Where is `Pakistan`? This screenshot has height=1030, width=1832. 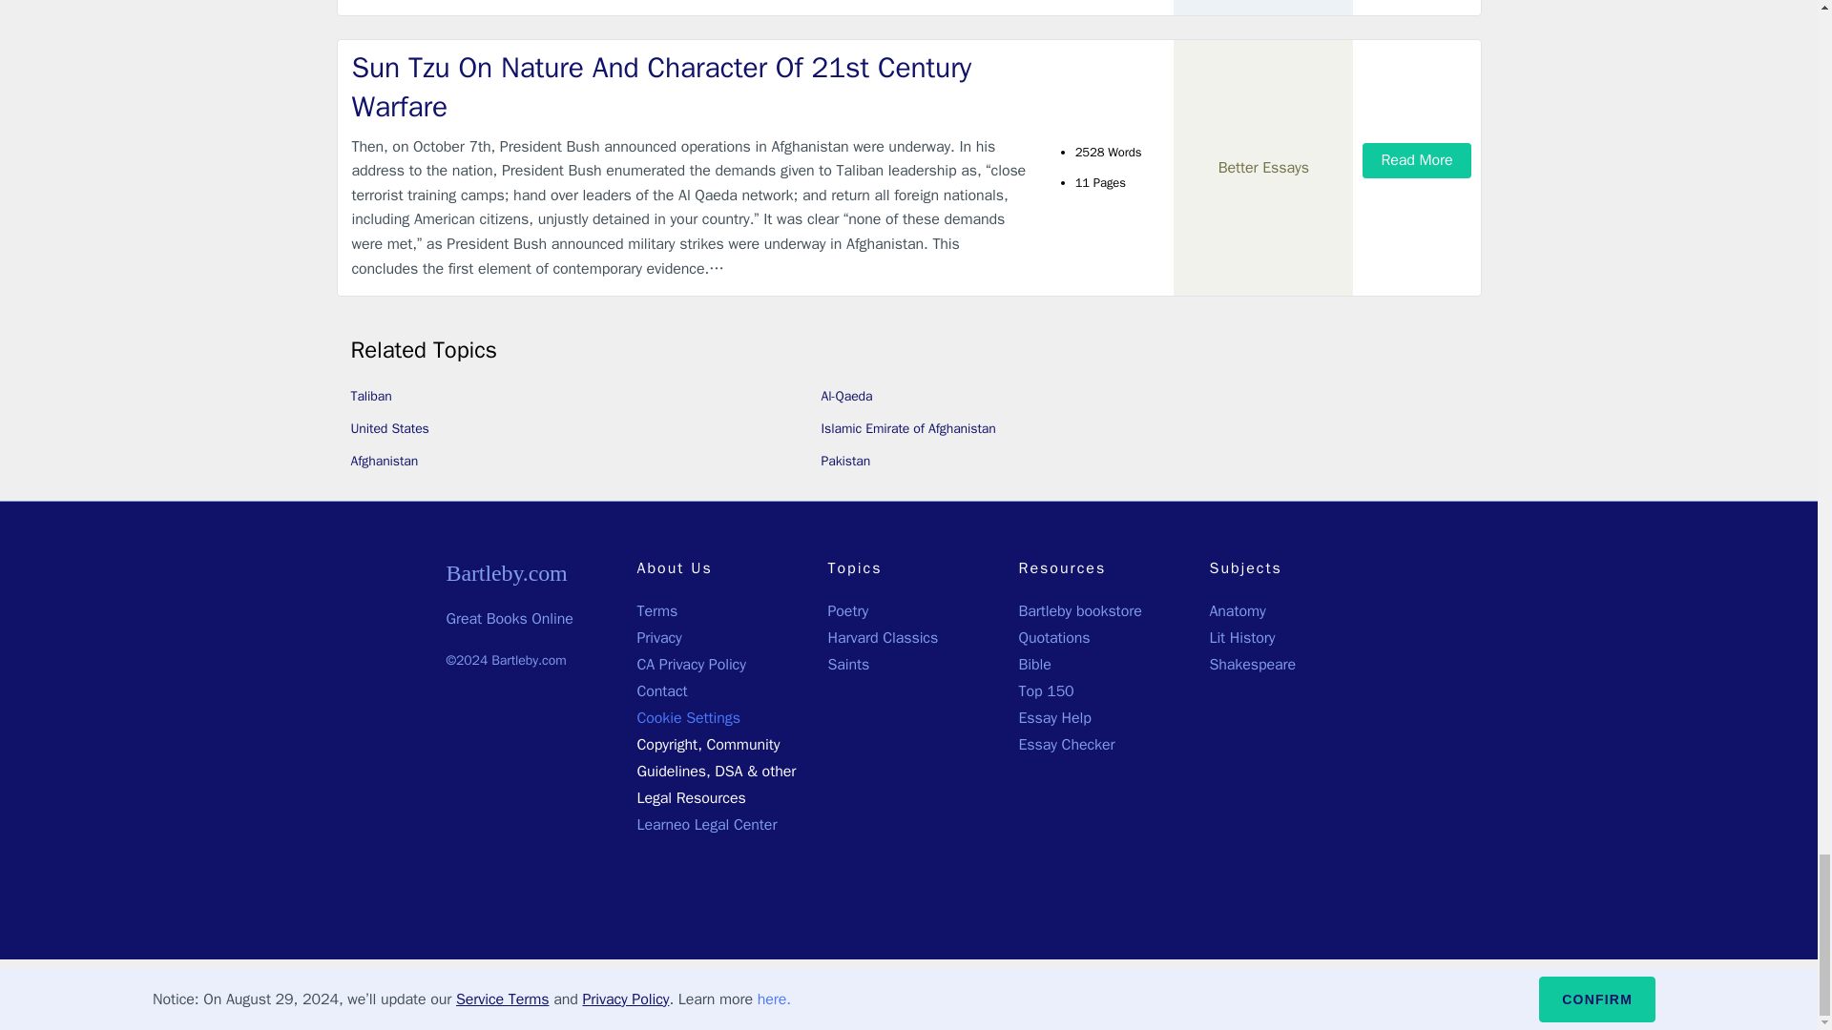 Pakistan is located at coordinates (845, 462).